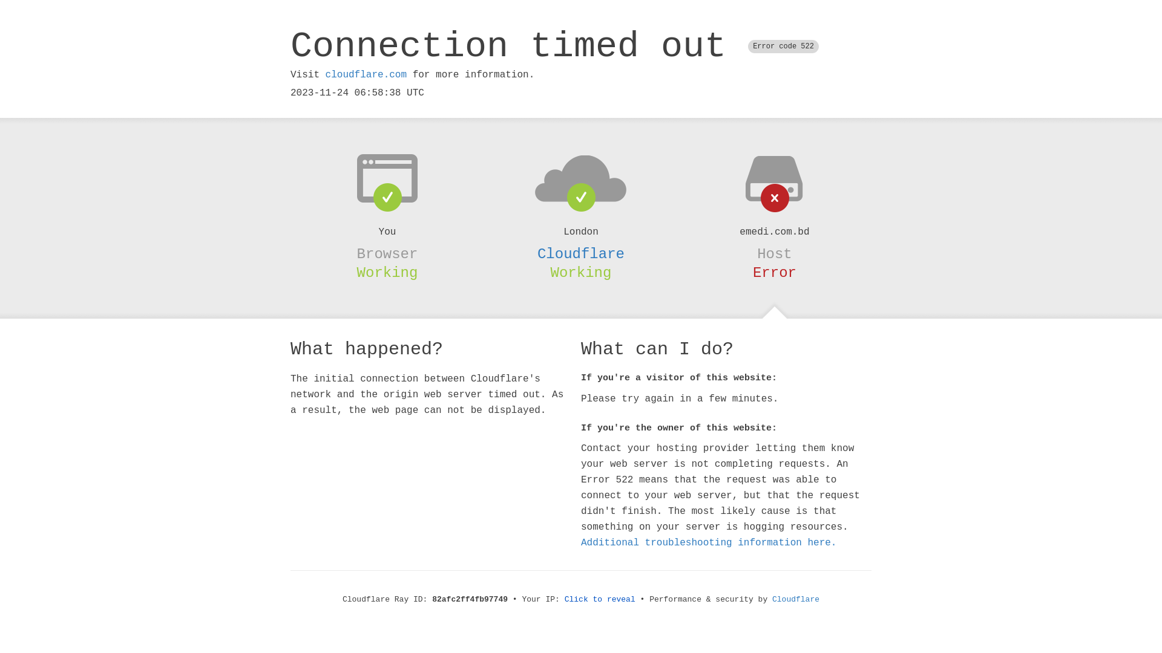 This screenshot has height=653, width=1162. I want to click on Additional troubleshooting information here., so click(709, 543).